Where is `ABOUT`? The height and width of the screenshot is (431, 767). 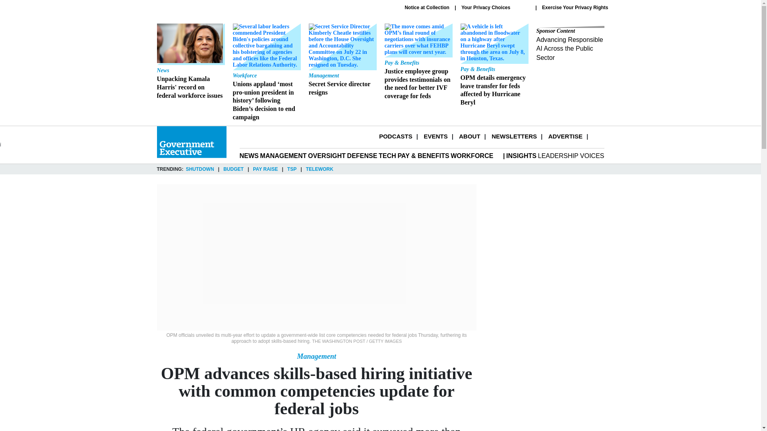 ABOUT is located at coordinates (469, 136).